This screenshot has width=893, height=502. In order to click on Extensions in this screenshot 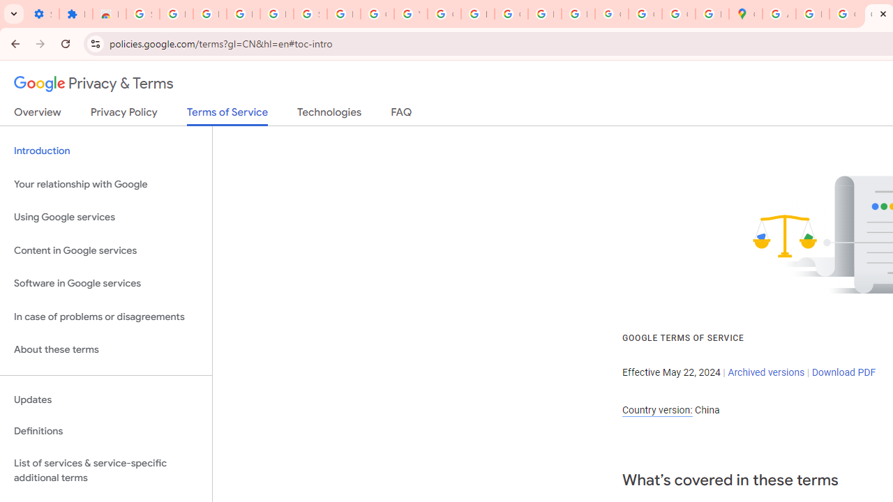, I will do `click(75, 14)`.